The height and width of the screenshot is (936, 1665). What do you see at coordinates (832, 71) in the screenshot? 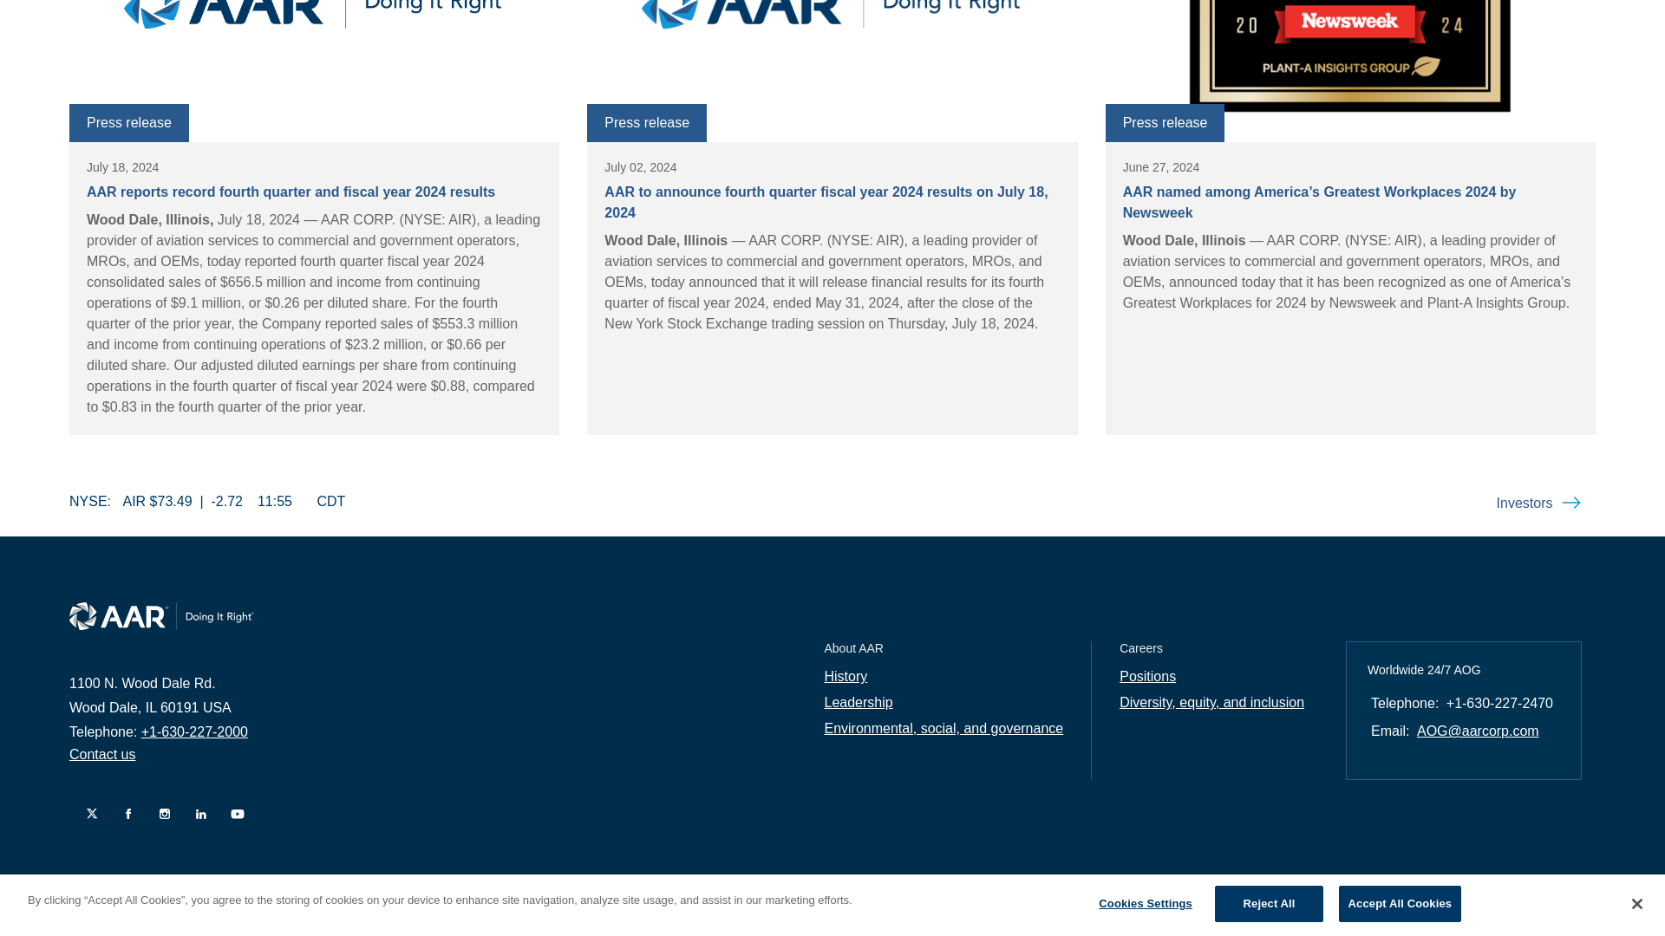
I see `AAR Doing It Right logo` at bounding box center [832, 71].